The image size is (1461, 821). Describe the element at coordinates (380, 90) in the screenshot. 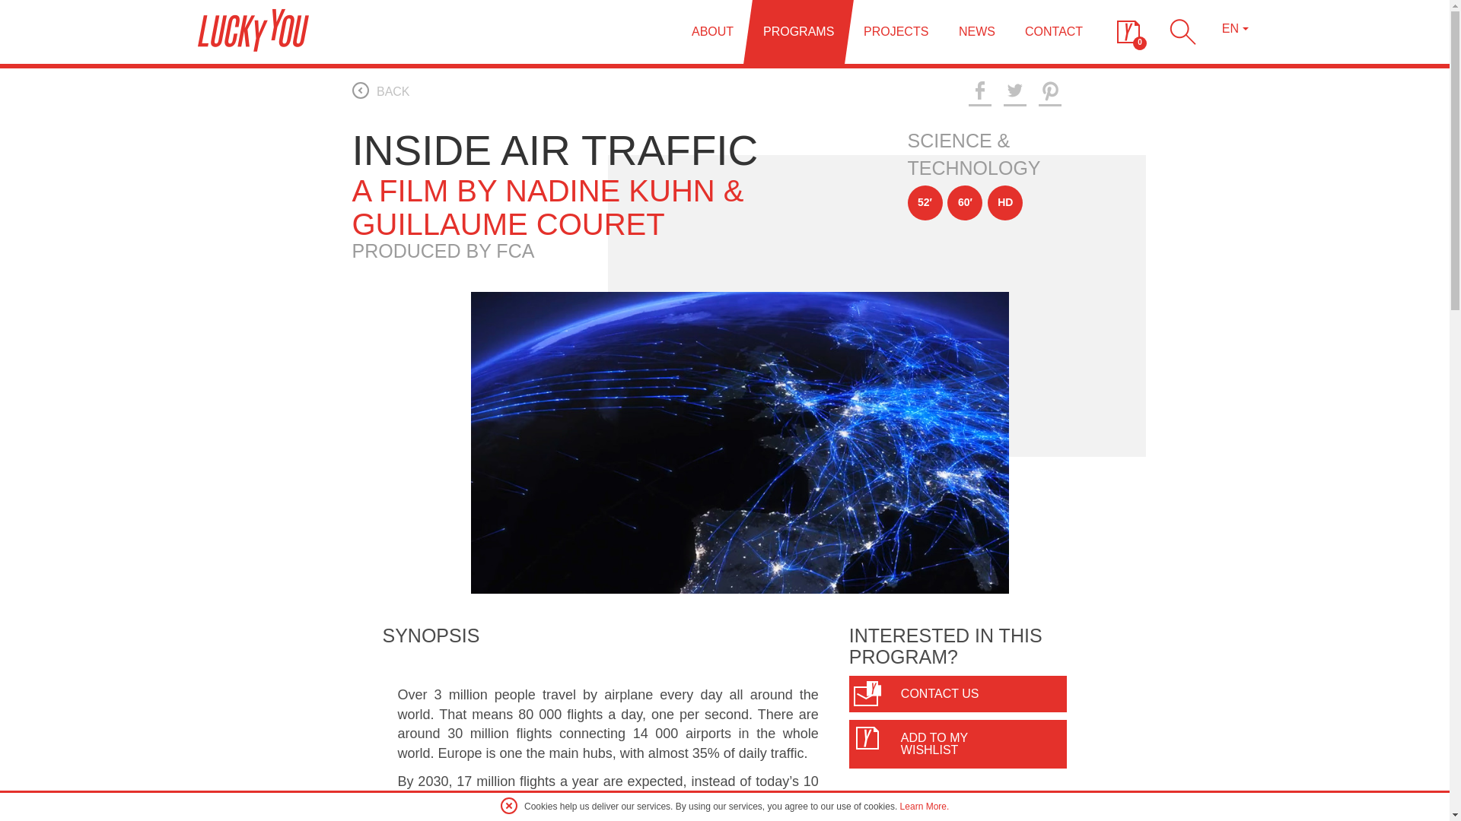

I see `BACK` at that location.